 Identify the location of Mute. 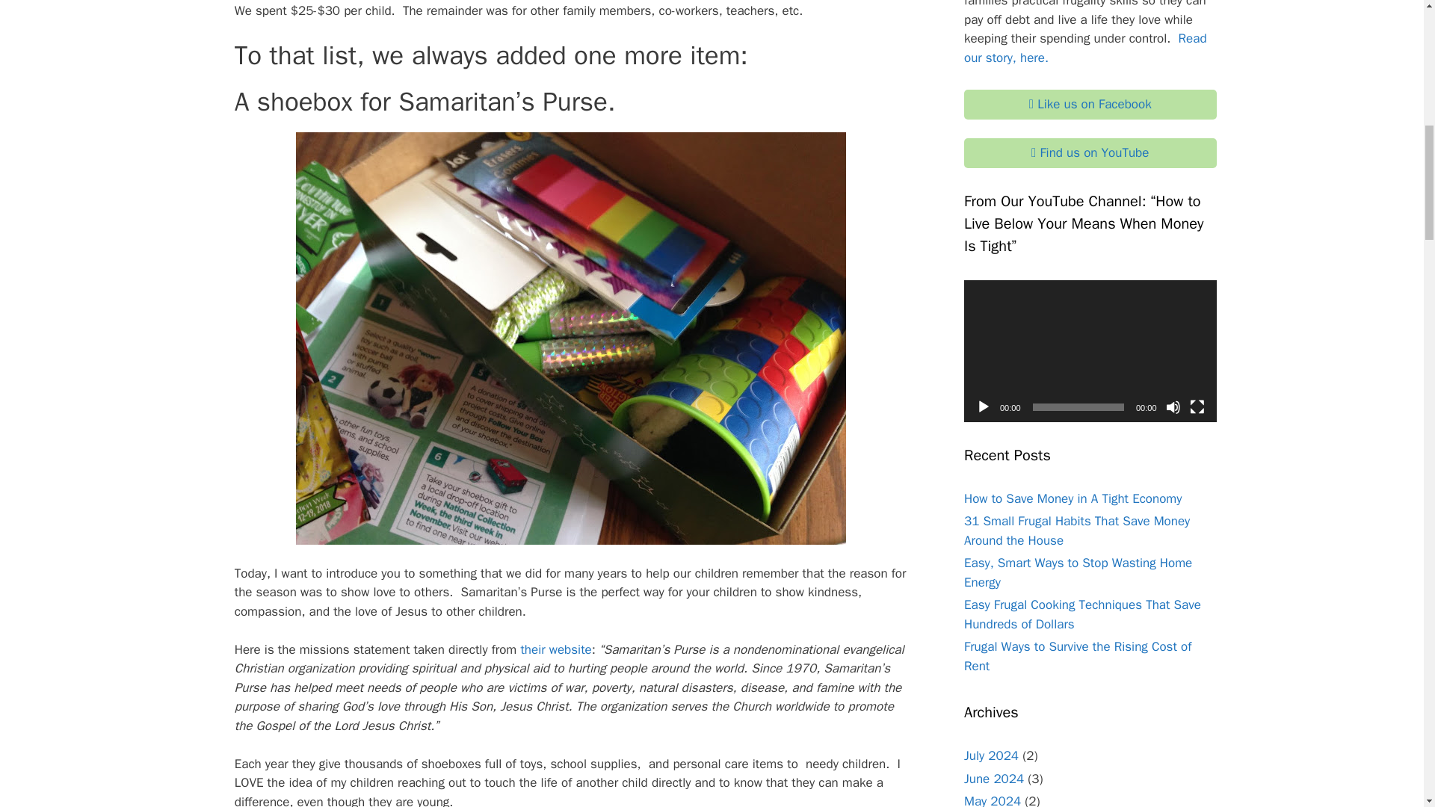
(1173, 406).